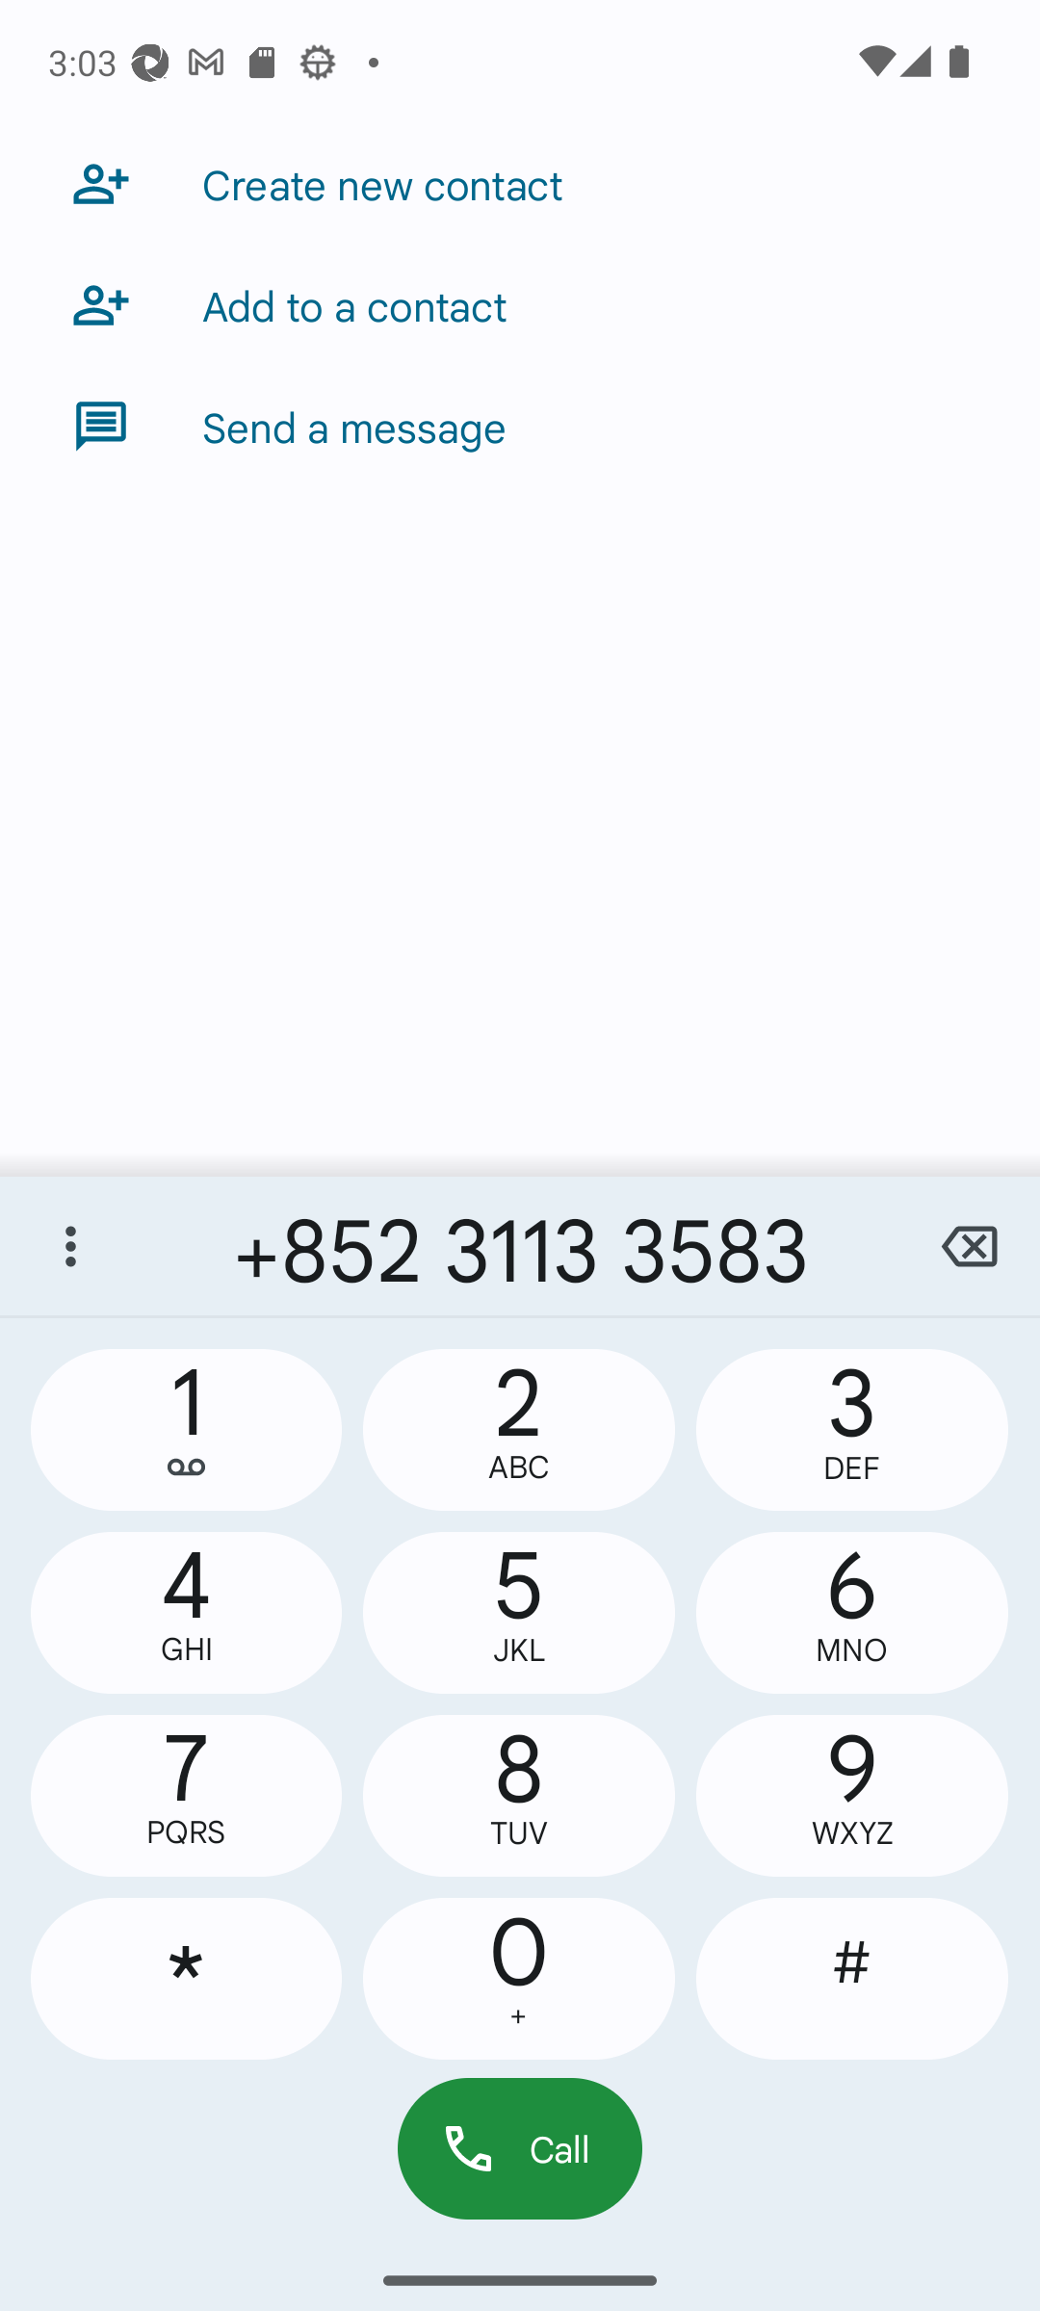 This screenshot has height=2311, width=1040. Describe the element at coordinates (187, 1613) in the screenshot. I see `4,GHI 4 GHI` at that location.